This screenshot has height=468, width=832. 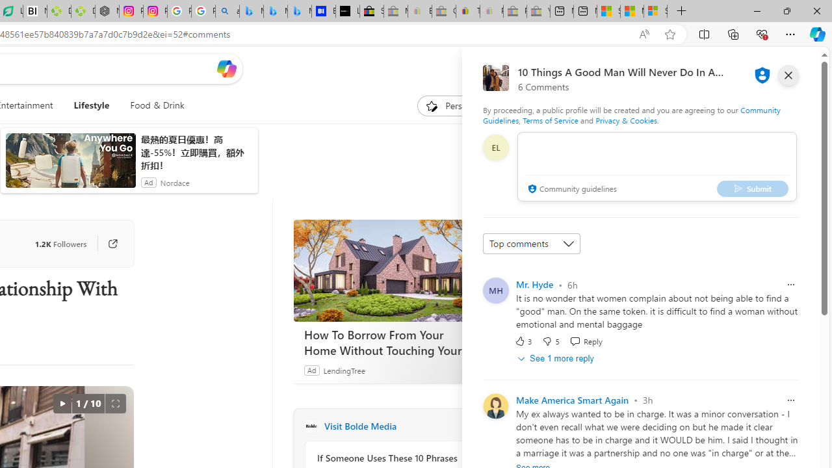 What do you see at coordinates (91, 105) in the screenshot?
I see `Lifestyle` at bounding box center [91, 105].